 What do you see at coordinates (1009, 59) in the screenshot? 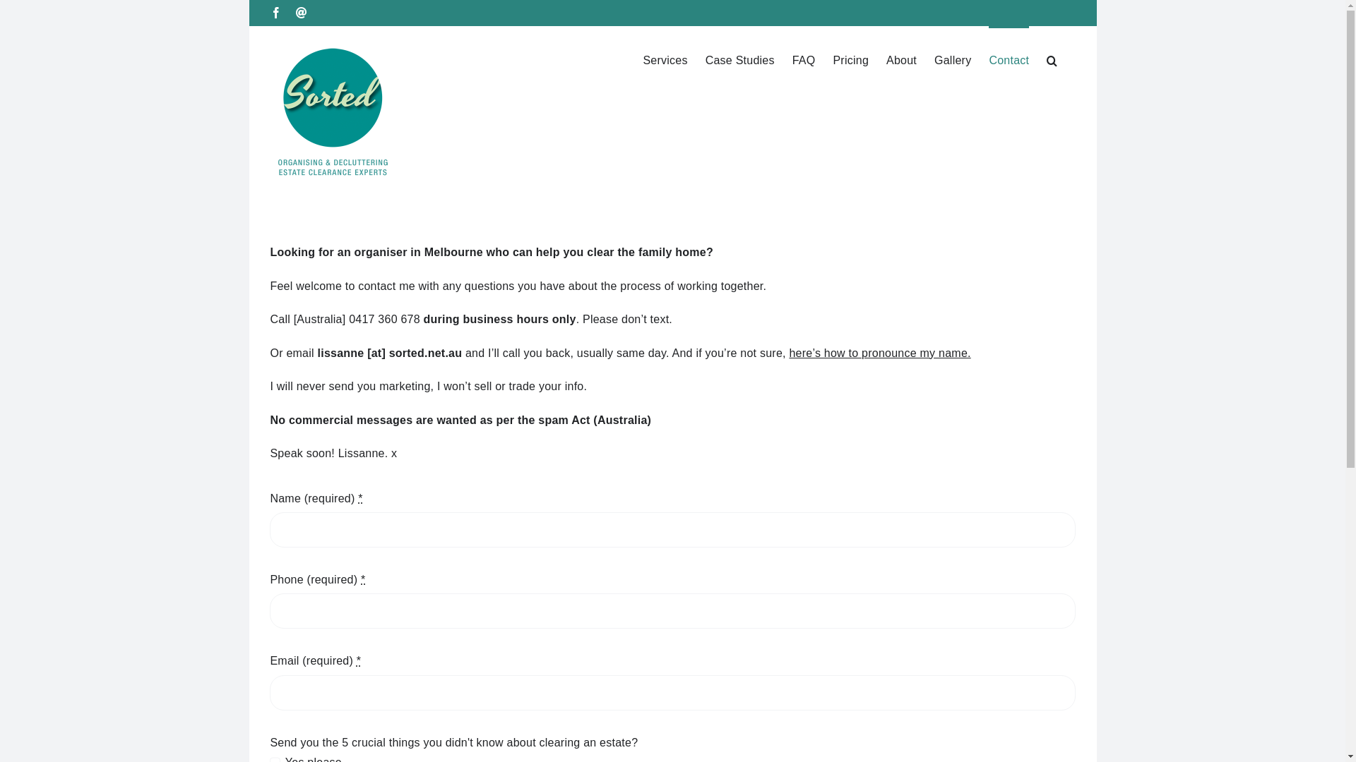
I see `Contact` at bounding box center [1009, 59].